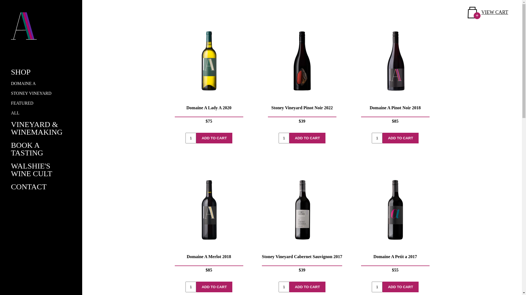  What do you see at coordinates (214, 287) in the screenshot?
I see `ADD TO CART` at bounding box center [214, 287].